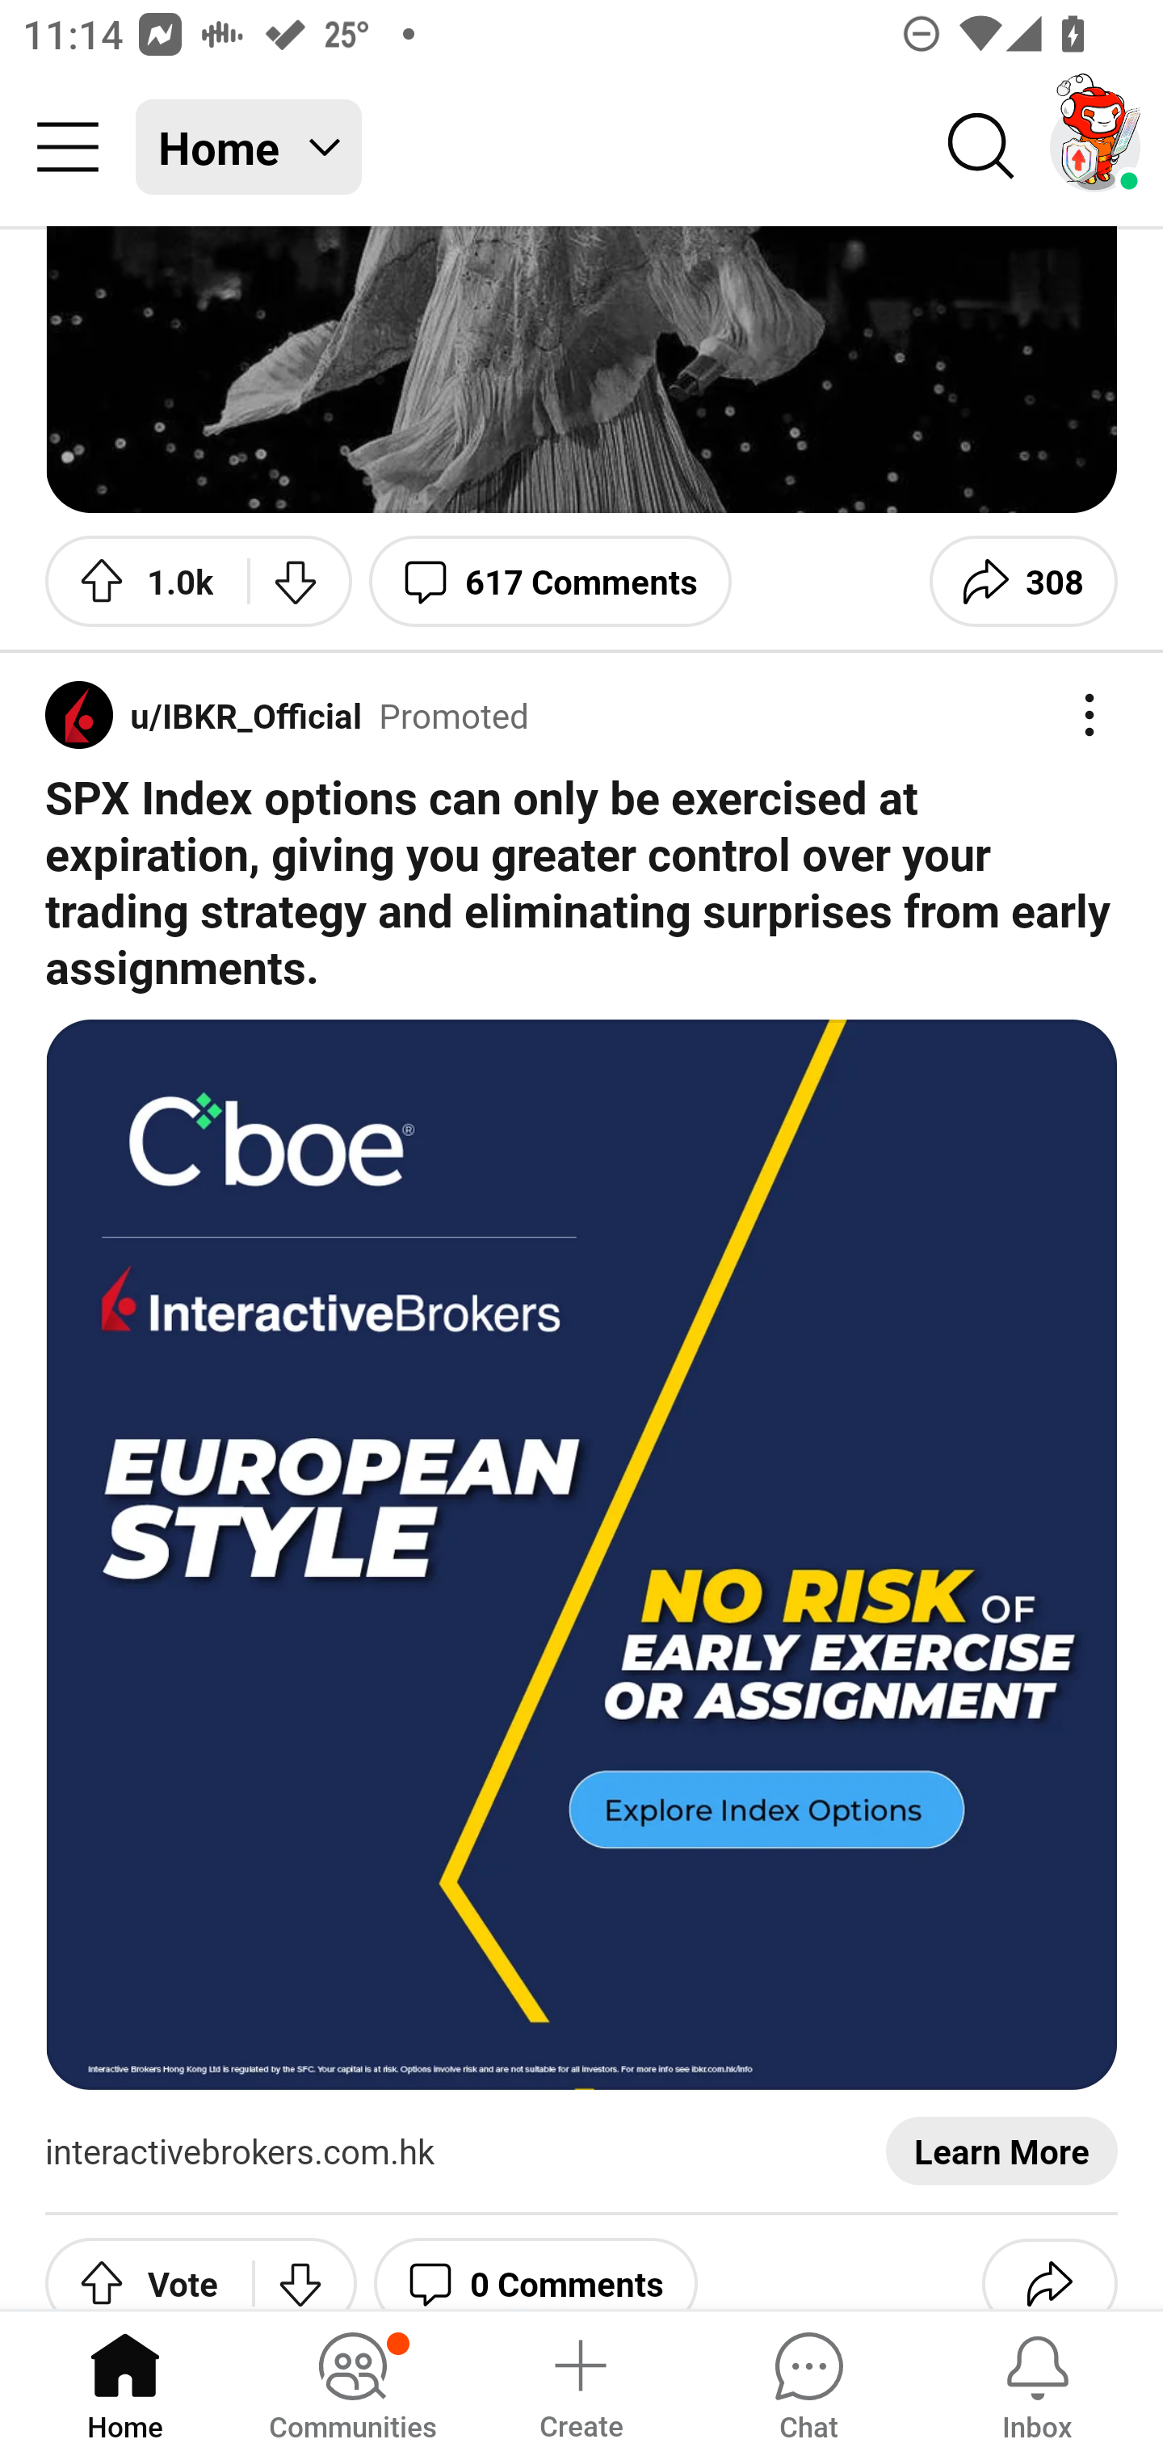  Describe the element at coordinates (580, 2382) in the screenshot. I see `Create a post Create` at that location.